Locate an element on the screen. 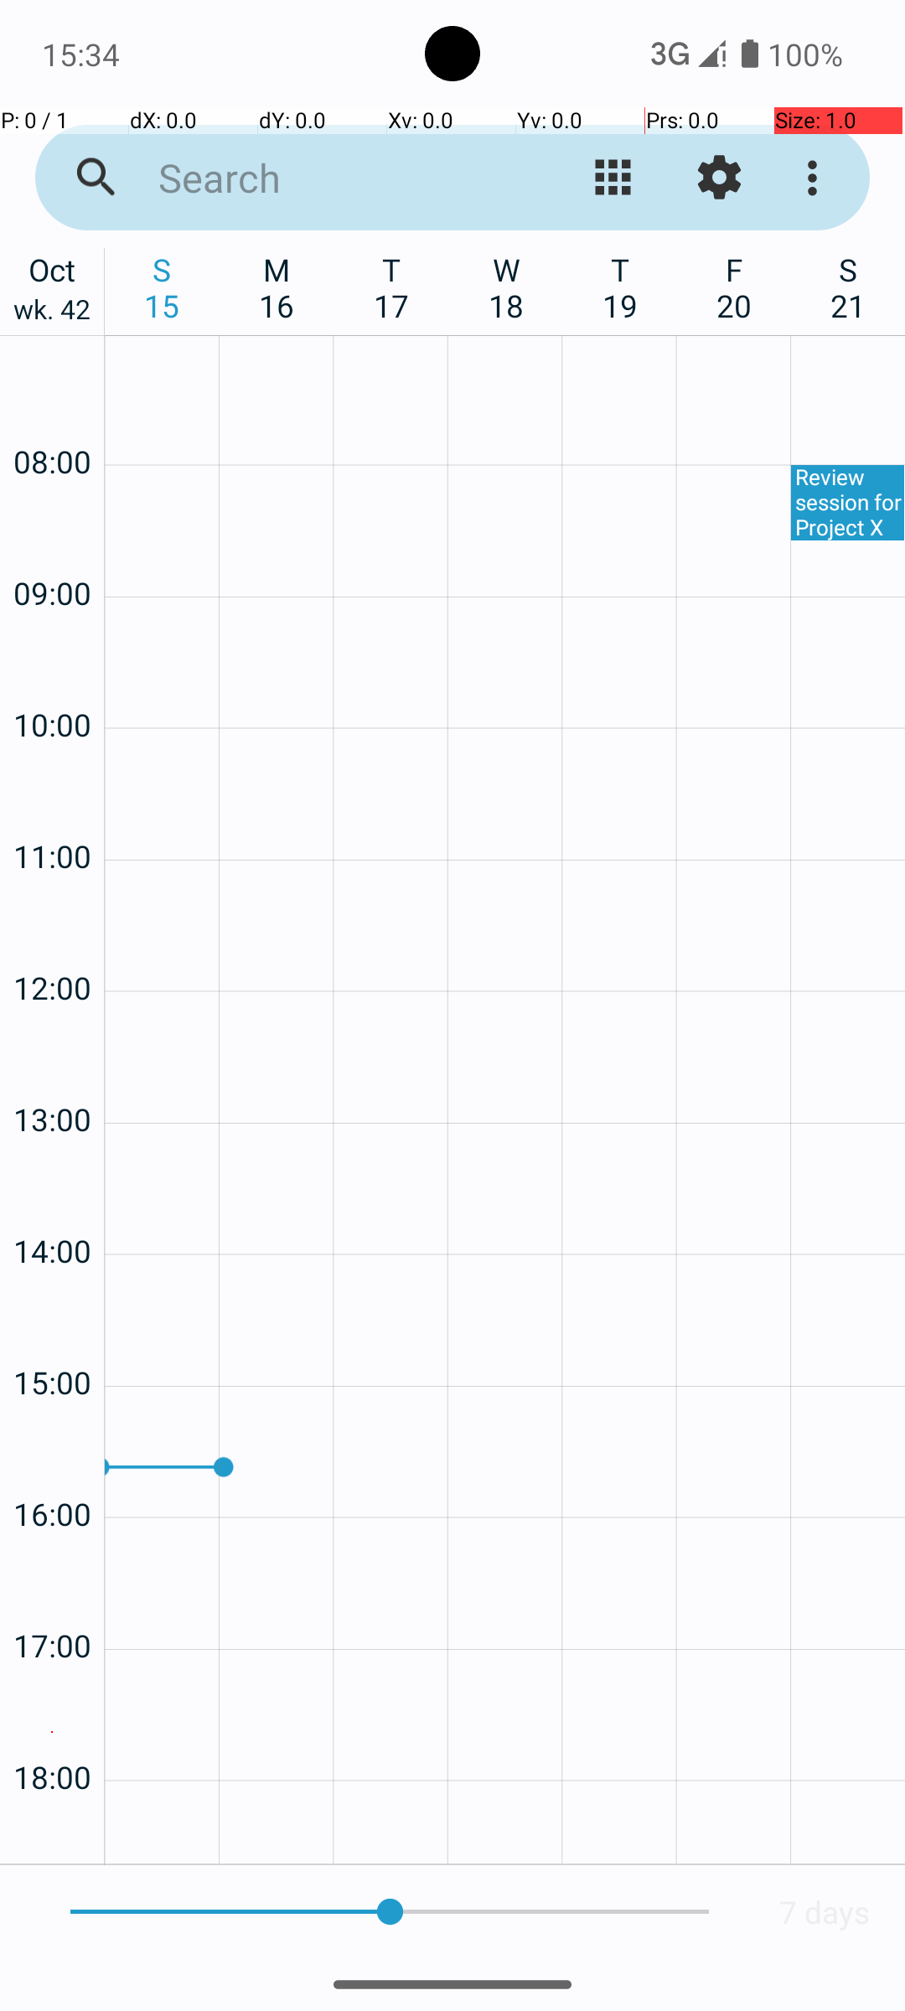 The image size is (905, 2011). Review session for Project X is located at coordinates (848, 503).